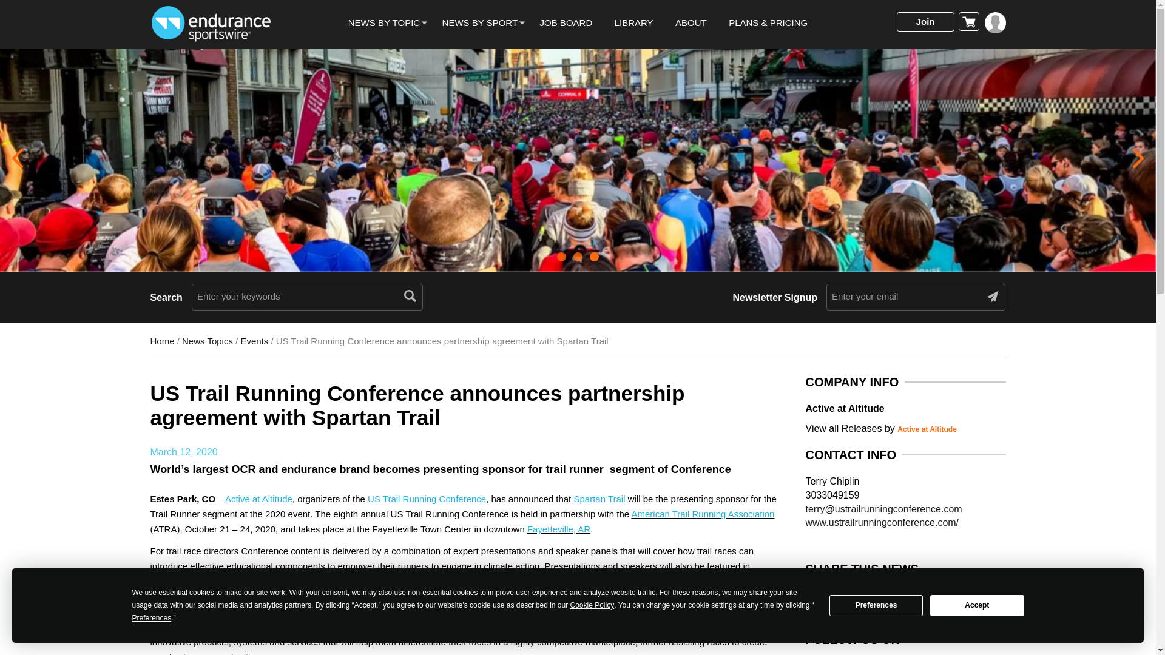 This screenshot has height=655, width=1165. Describe the element at coordinates (567, 23) in the screenshot. I see `JOB BOARD` at that location.